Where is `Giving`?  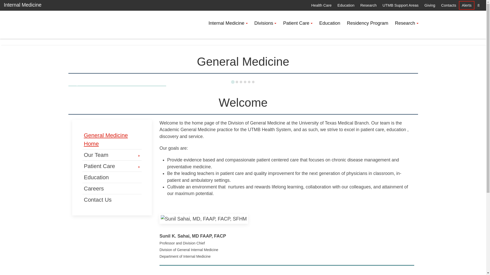
Giving is located at coordinates (430, 5).